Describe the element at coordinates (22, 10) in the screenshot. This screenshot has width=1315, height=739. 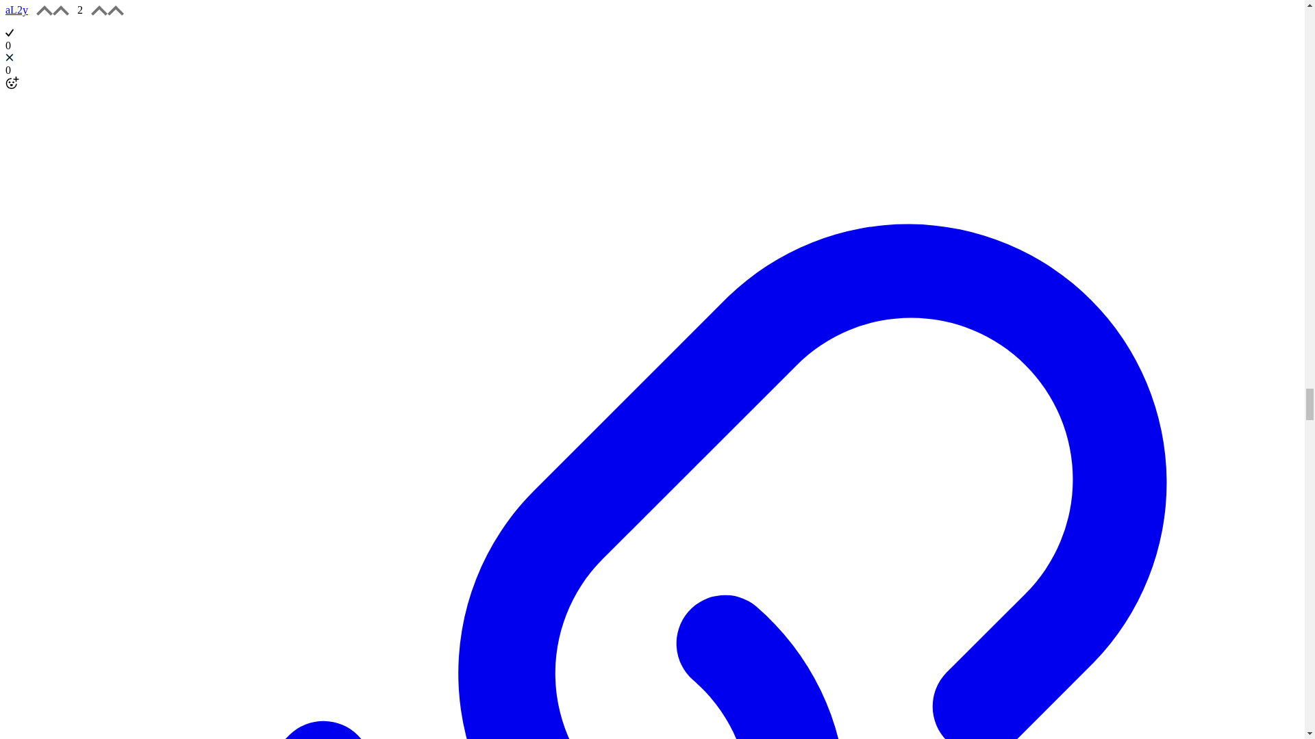
I see `2y` at that location.